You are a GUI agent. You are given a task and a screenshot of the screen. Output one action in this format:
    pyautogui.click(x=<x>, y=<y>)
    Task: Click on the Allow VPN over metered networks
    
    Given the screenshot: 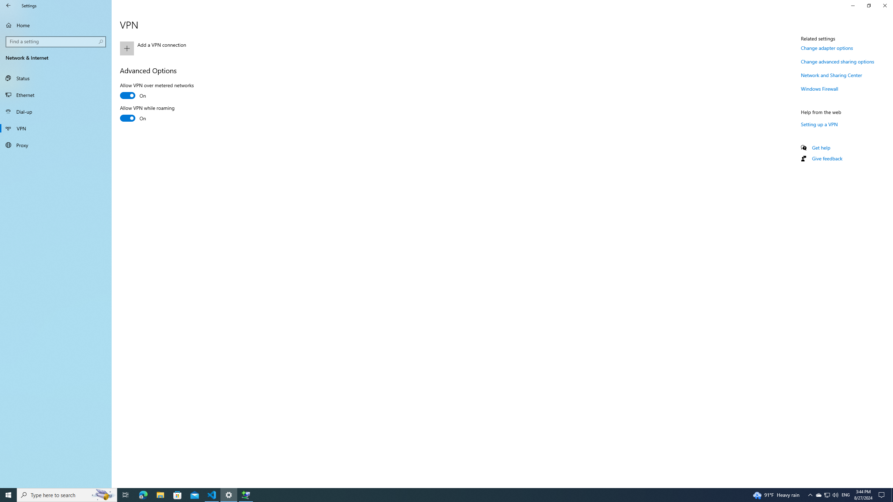 What is the action you would take?
    pyautogui.click(x=157, y=91)
    